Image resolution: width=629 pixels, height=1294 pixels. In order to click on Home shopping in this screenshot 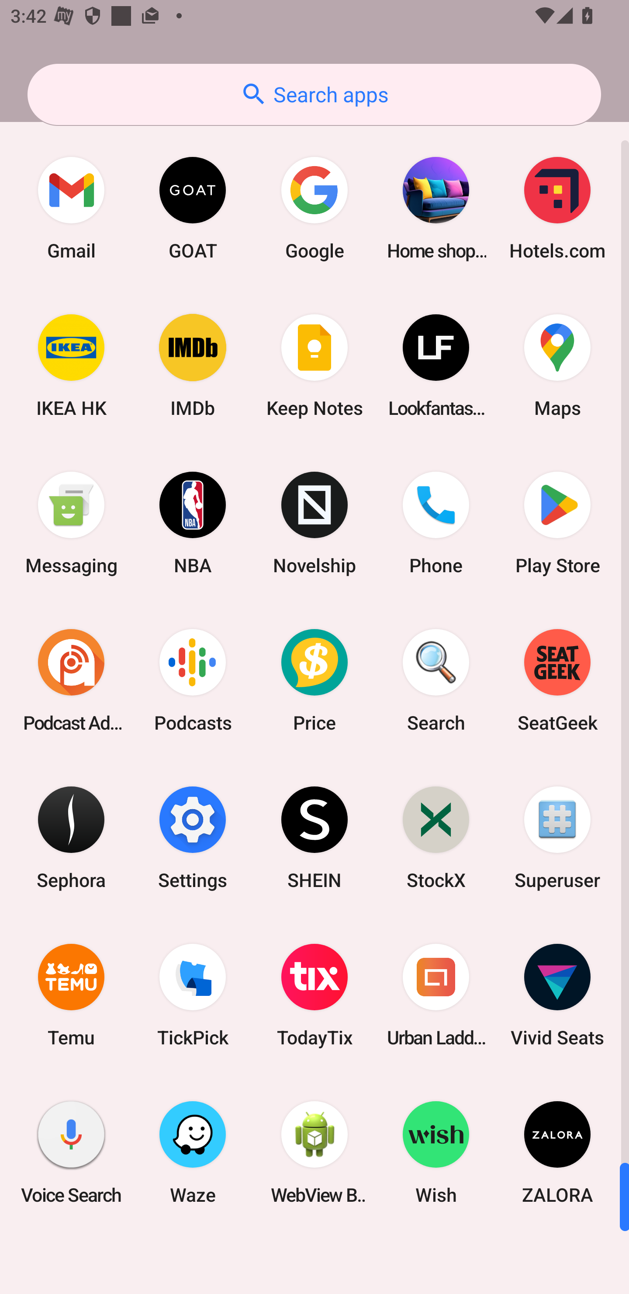, I will do `click(436, 208)`.